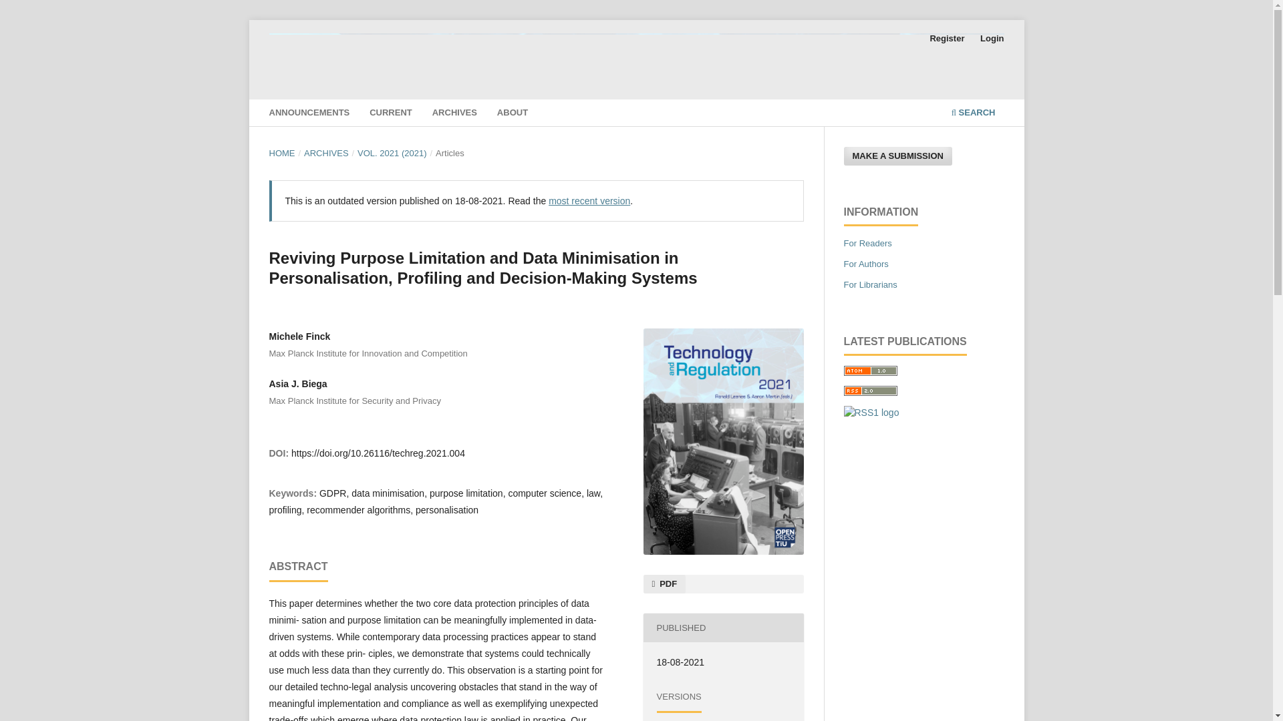 The width and height of the screenshot is (1283, 721). What do you see at coordinates (992, 39) in the screenshot?
I see `Login` at bounding box center [992, 39].